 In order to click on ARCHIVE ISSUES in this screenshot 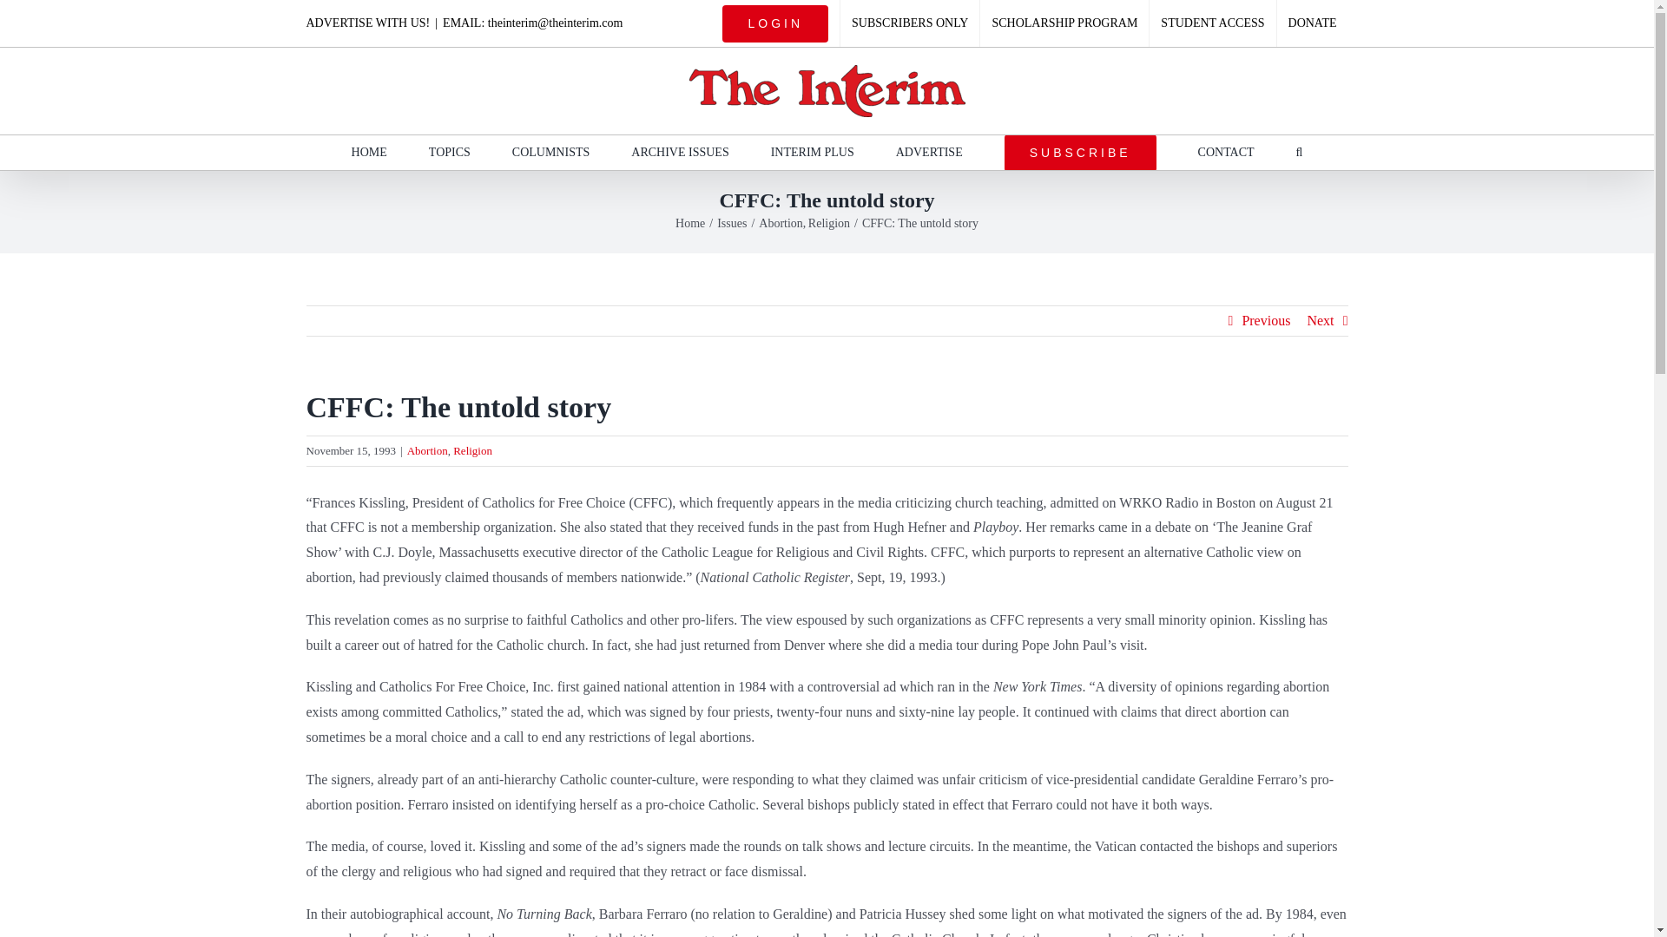, I will do `click(680, 152)`.